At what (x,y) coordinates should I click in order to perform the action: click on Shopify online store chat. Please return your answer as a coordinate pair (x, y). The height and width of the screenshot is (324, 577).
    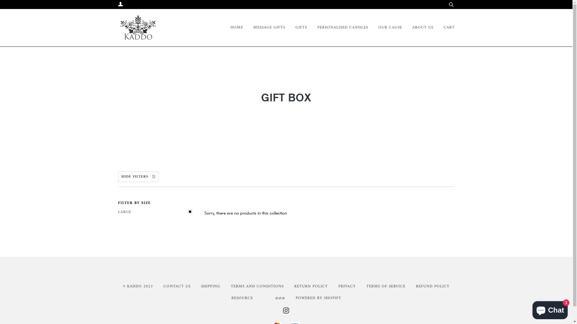
    Looking at the image, I should click on (550, 309).